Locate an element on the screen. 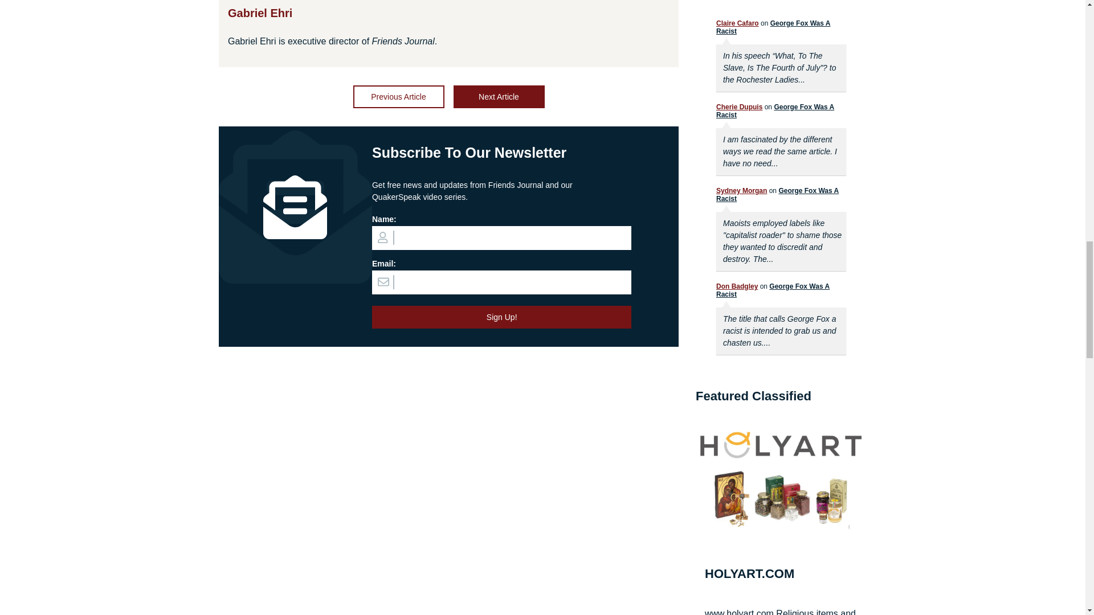 This screenshot has height=615, width=1094. Sign Up! is located at coordinates (501, 317).